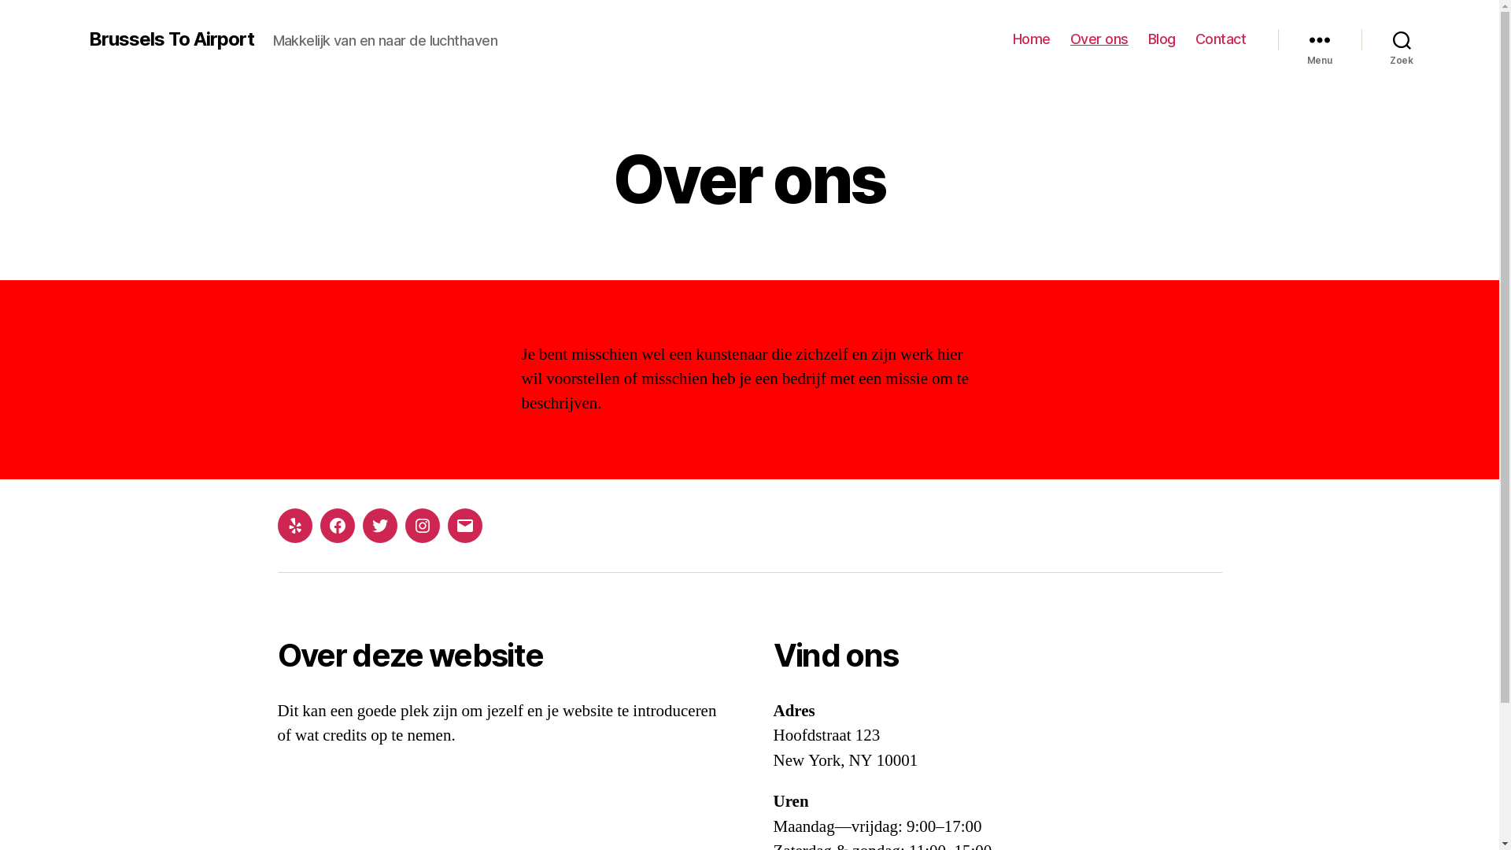 The width and height of the screenshot is (1511, 850). What do you see at coordinates (171, 39) in the screenshot?
I see `Brussels To Airport` at bounding box center [171, 39].